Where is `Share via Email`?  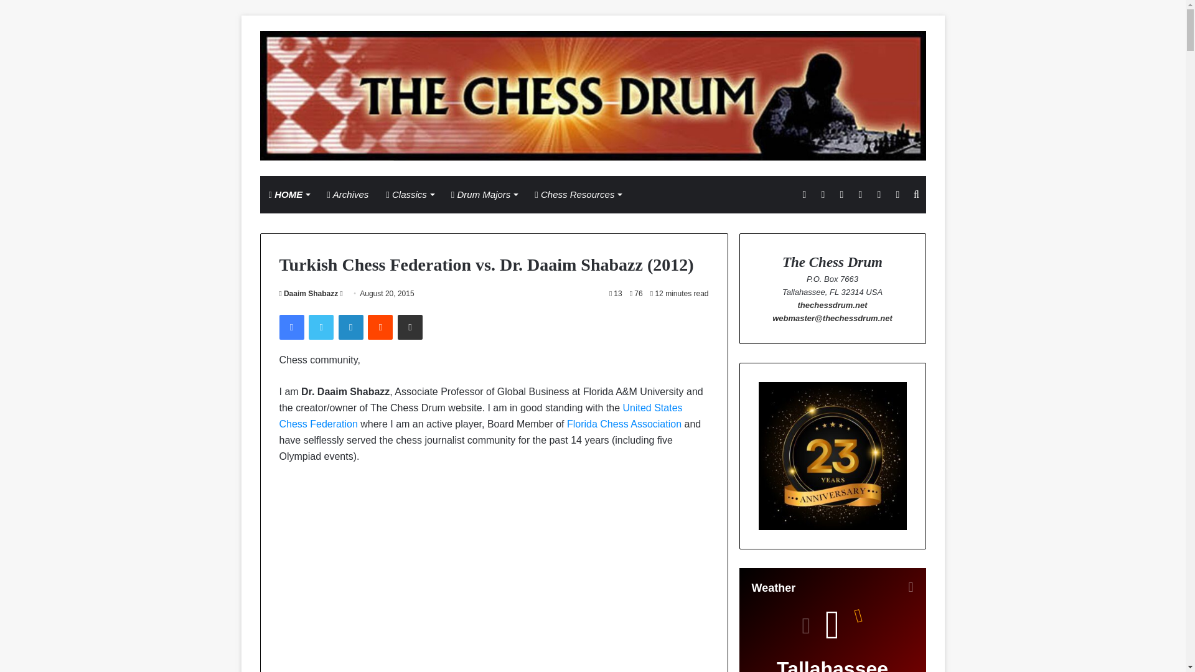 Share via Email is located at coordinates (410, 327).